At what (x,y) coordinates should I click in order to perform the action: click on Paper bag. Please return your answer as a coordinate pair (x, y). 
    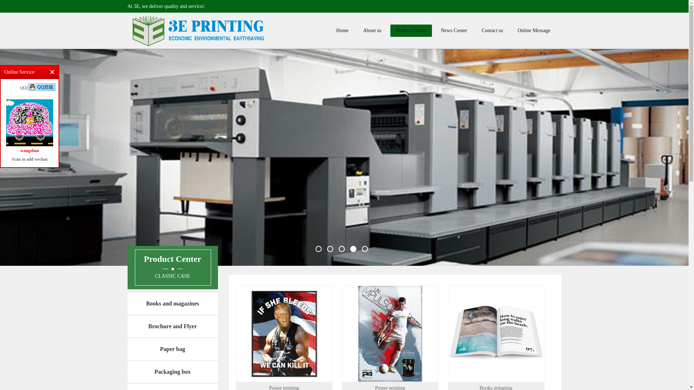
    Looking at the image, I should click on (172, 349).